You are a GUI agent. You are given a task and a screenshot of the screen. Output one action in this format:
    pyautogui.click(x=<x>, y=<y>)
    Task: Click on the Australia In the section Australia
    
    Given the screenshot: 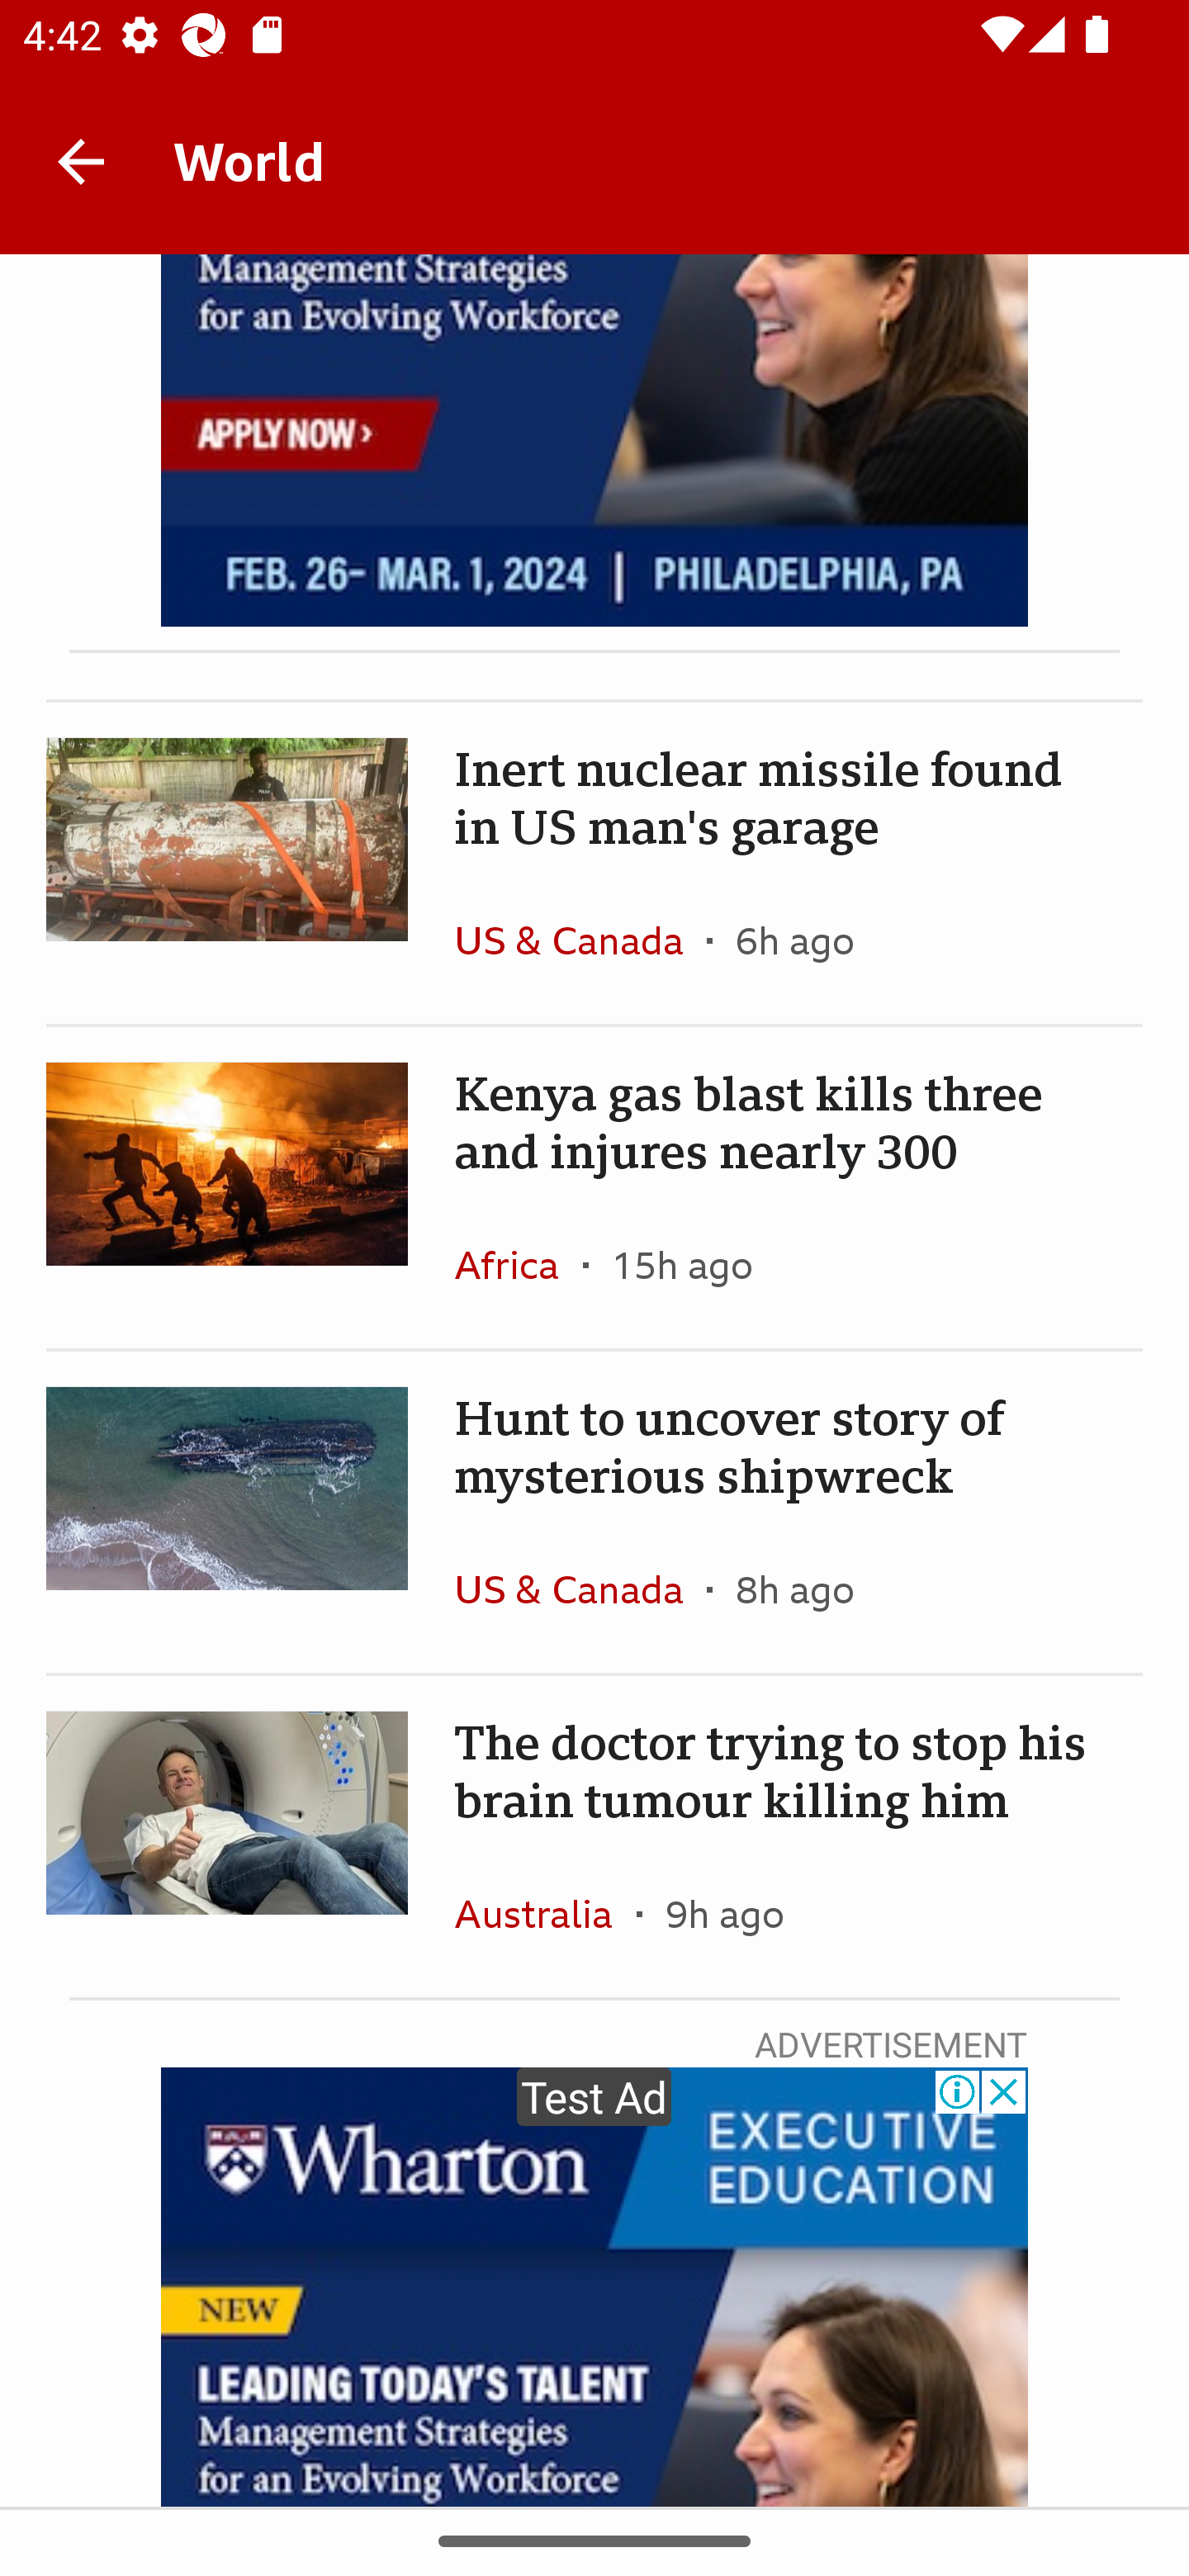 What is the action you would take?
    pyautogui.click(x=545, y=1914)
    